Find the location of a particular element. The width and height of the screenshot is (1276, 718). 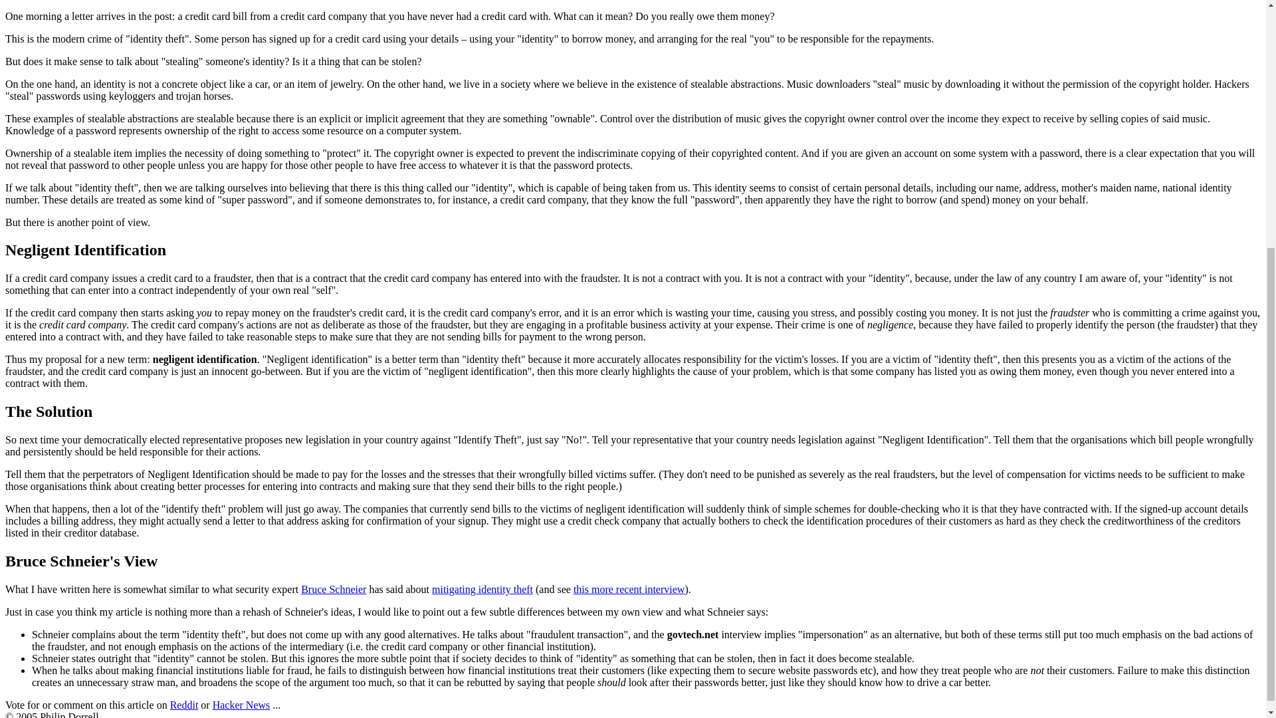

Hacker News is located at coordinates (242, 705).